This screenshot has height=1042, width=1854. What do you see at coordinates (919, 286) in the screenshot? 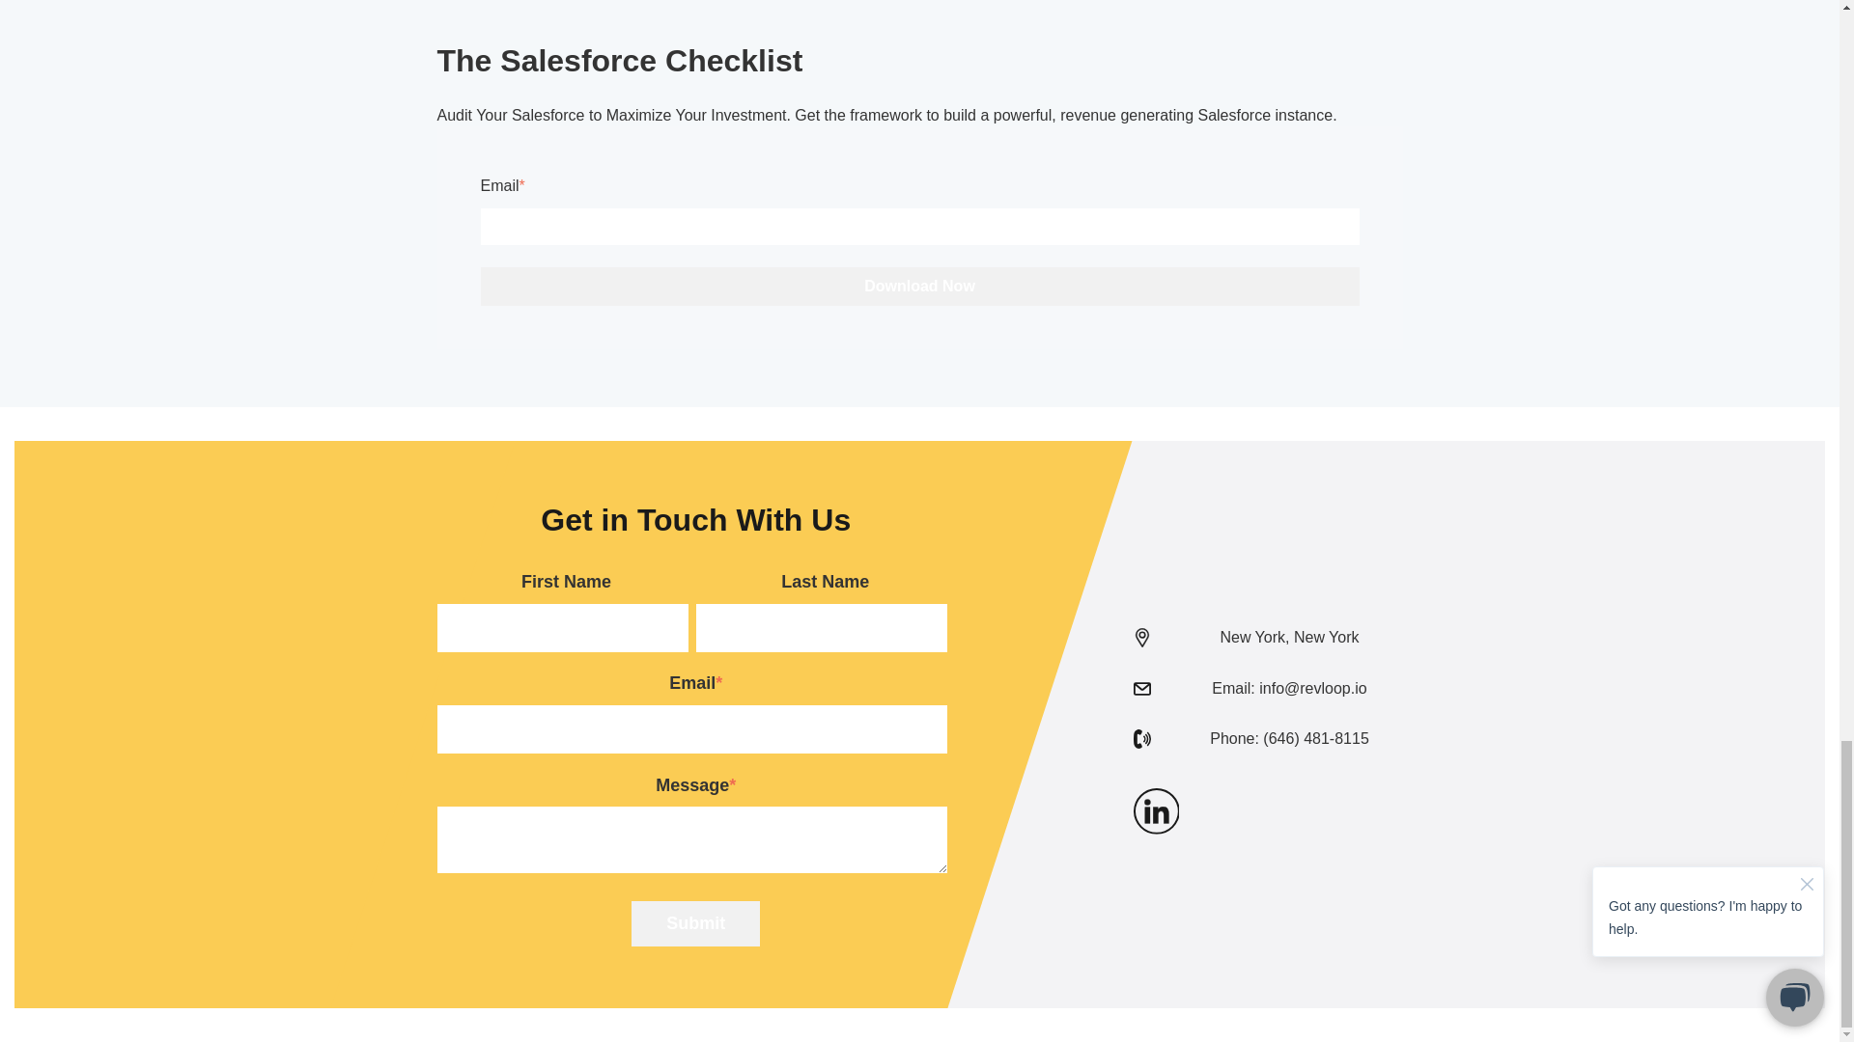
I see `Download Now` at bounding box center [919, 286].